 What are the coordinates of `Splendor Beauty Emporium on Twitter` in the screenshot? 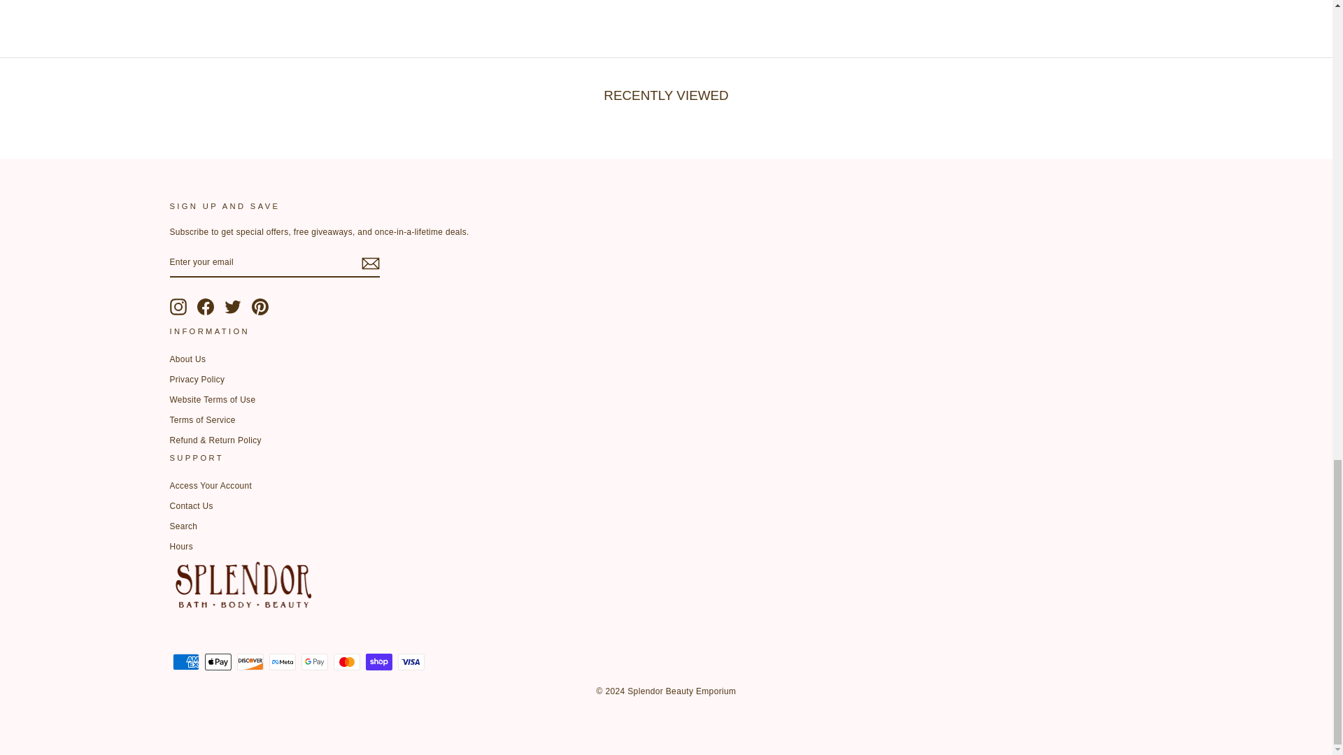 It's located at (232, 306).